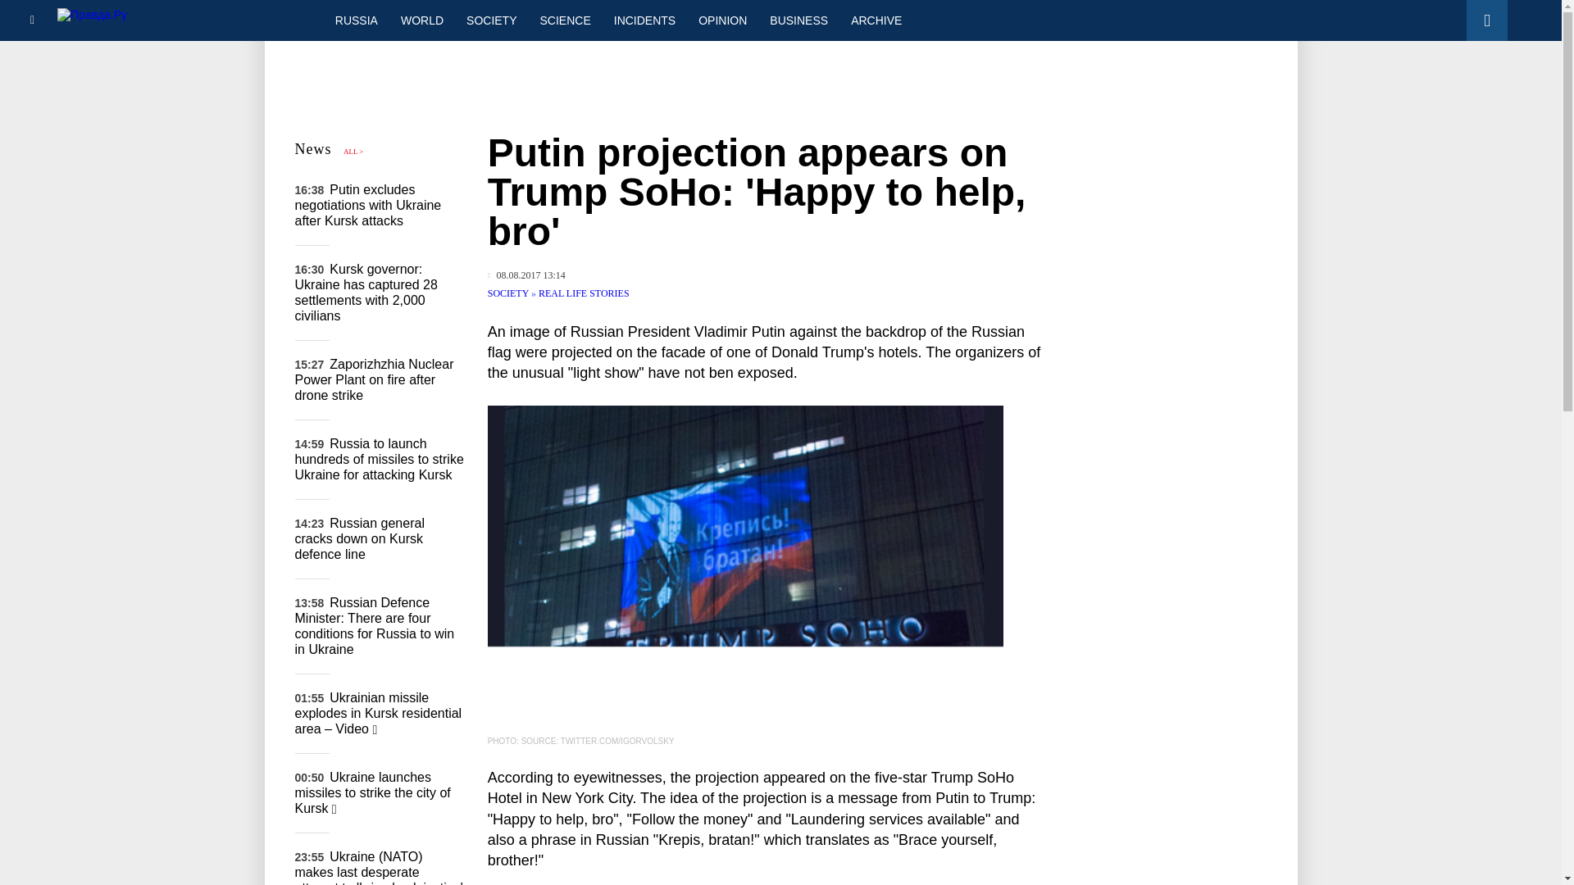  Describe the element at coordinates (421, 20) in the screenshot. I see `WORLD` at that location.